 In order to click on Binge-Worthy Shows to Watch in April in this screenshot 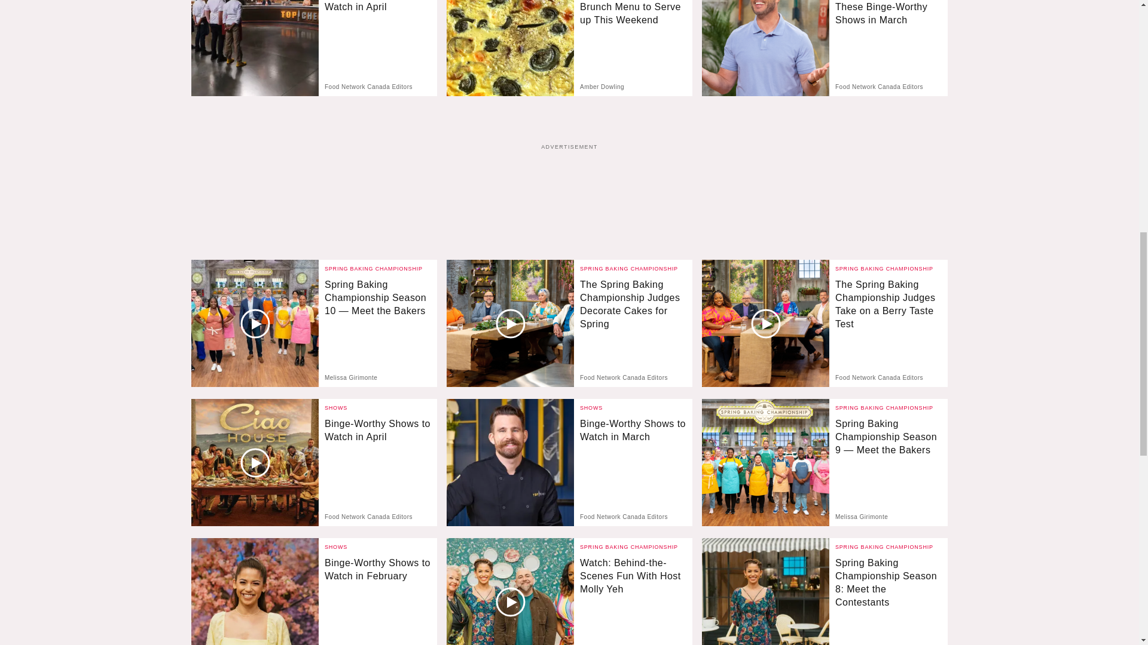, I will do `click(255, 48)`.